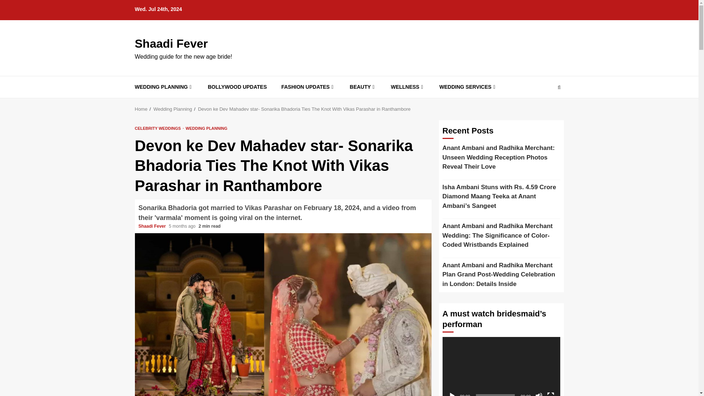 The width and height of the screenshot is (704, 396). What do you see at coordinates (452, 394) in the screenshot?
I see `Play` at bounding box center [452, 394].